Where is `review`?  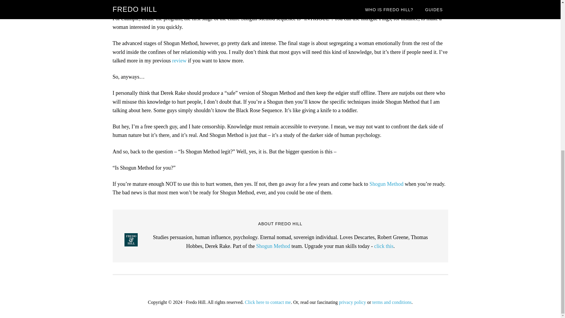 review is located at coordinates (179, 61).